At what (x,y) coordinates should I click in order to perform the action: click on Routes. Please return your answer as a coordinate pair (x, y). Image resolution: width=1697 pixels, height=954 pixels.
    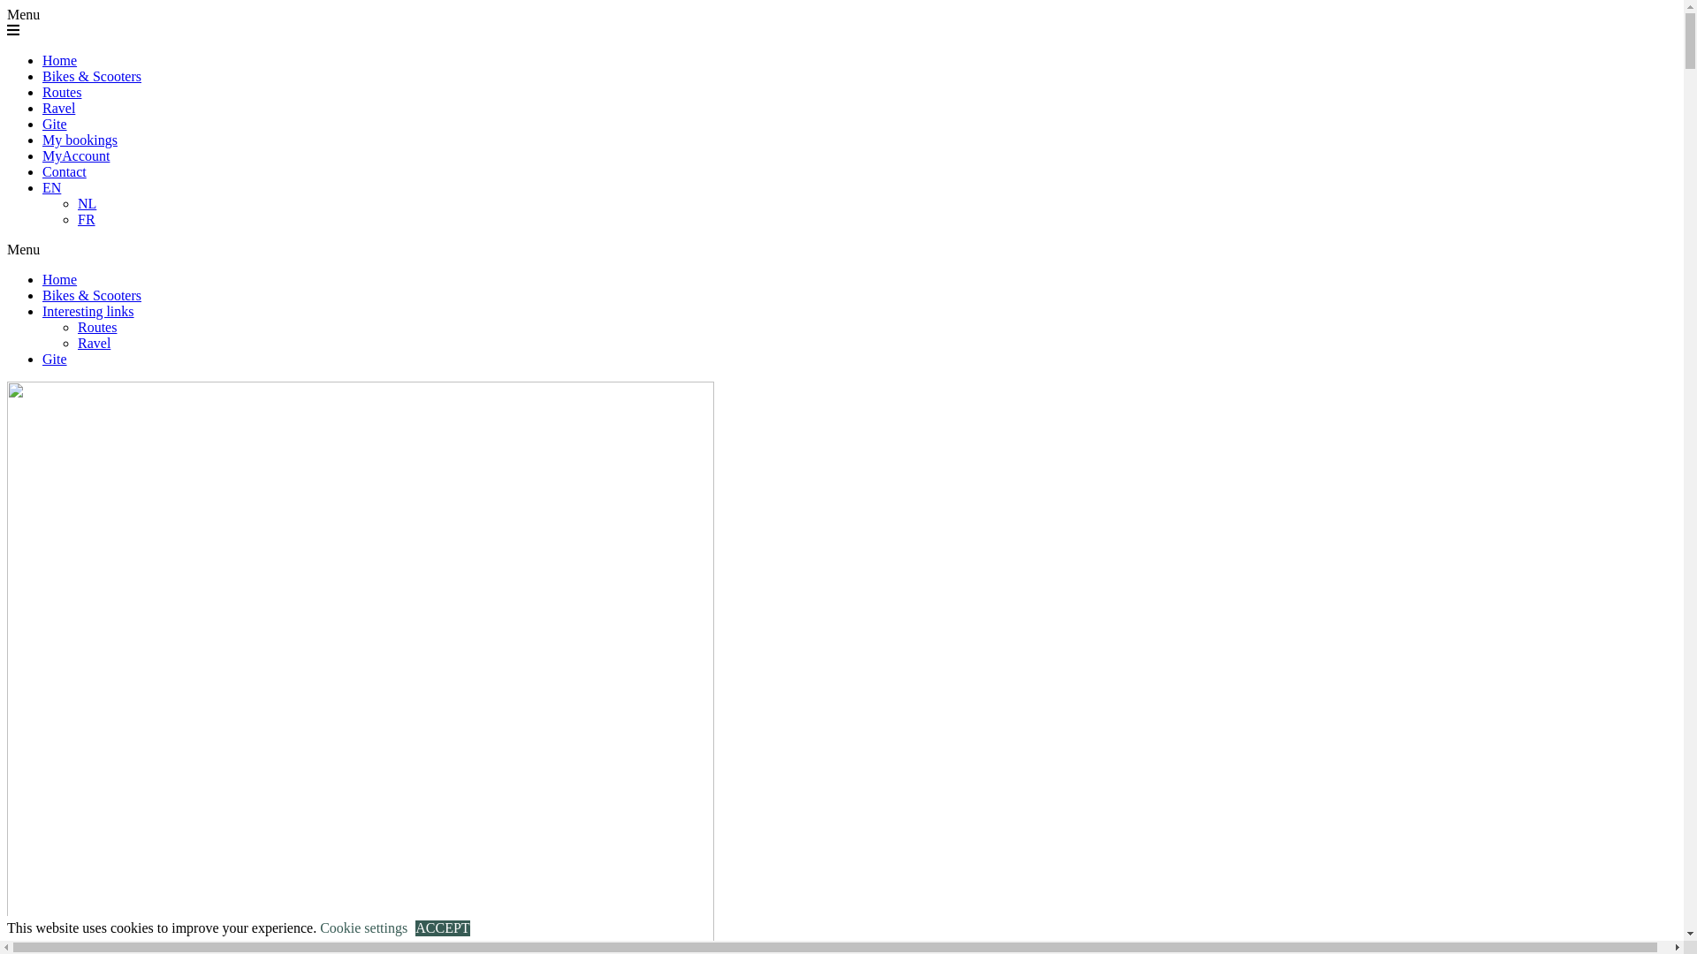
    Looking at the image, I should click on (97, 327).